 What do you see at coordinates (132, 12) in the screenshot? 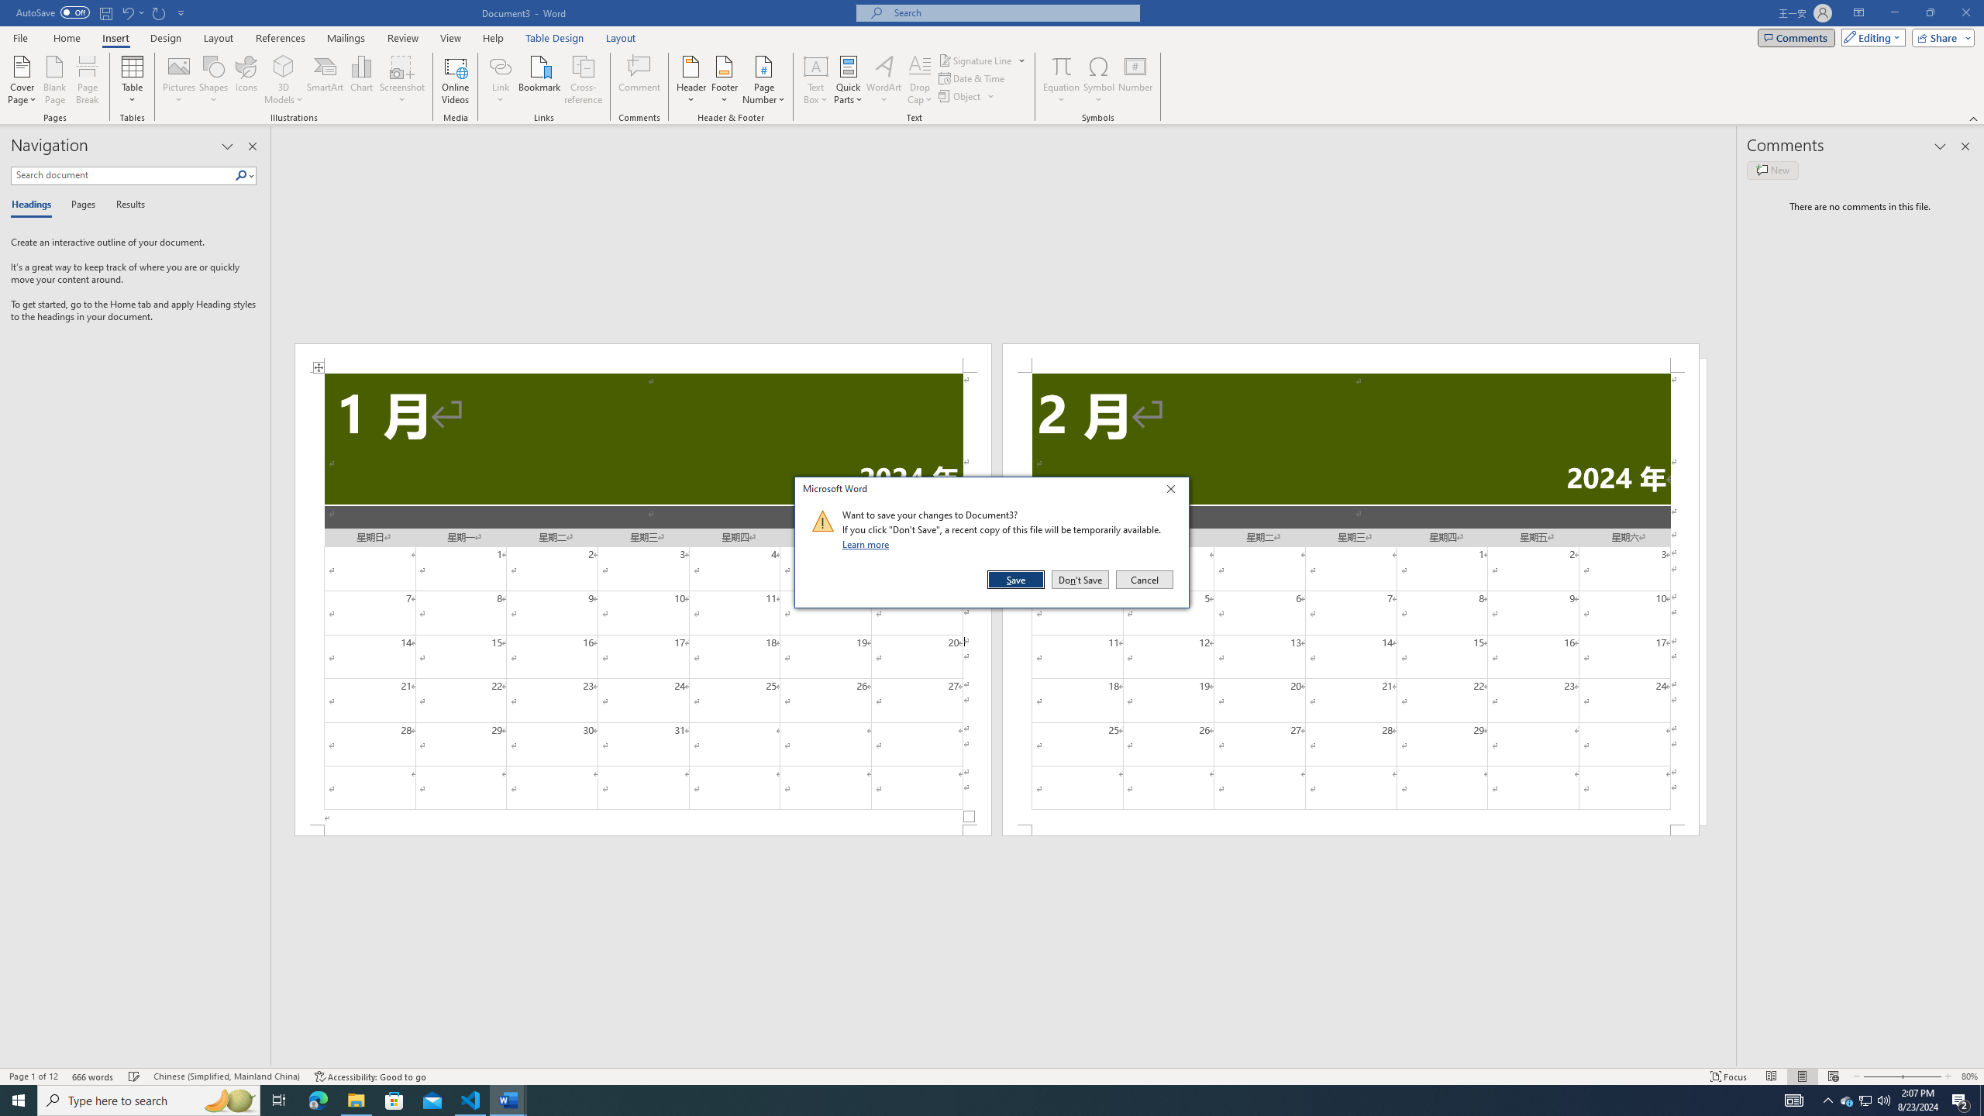
I see `Undo Increase Indent` at bounding box center [132, 12].